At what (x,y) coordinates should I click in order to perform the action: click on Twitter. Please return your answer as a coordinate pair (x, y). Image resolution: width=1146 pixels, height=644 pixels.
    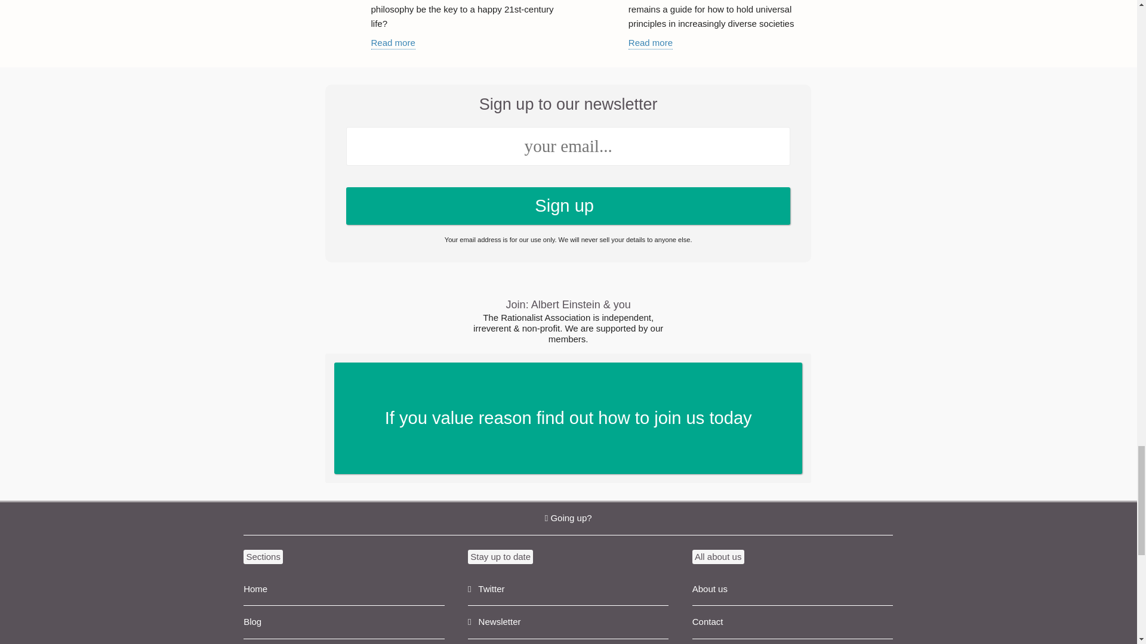
    Looking at the image, I should click on (568, 589).